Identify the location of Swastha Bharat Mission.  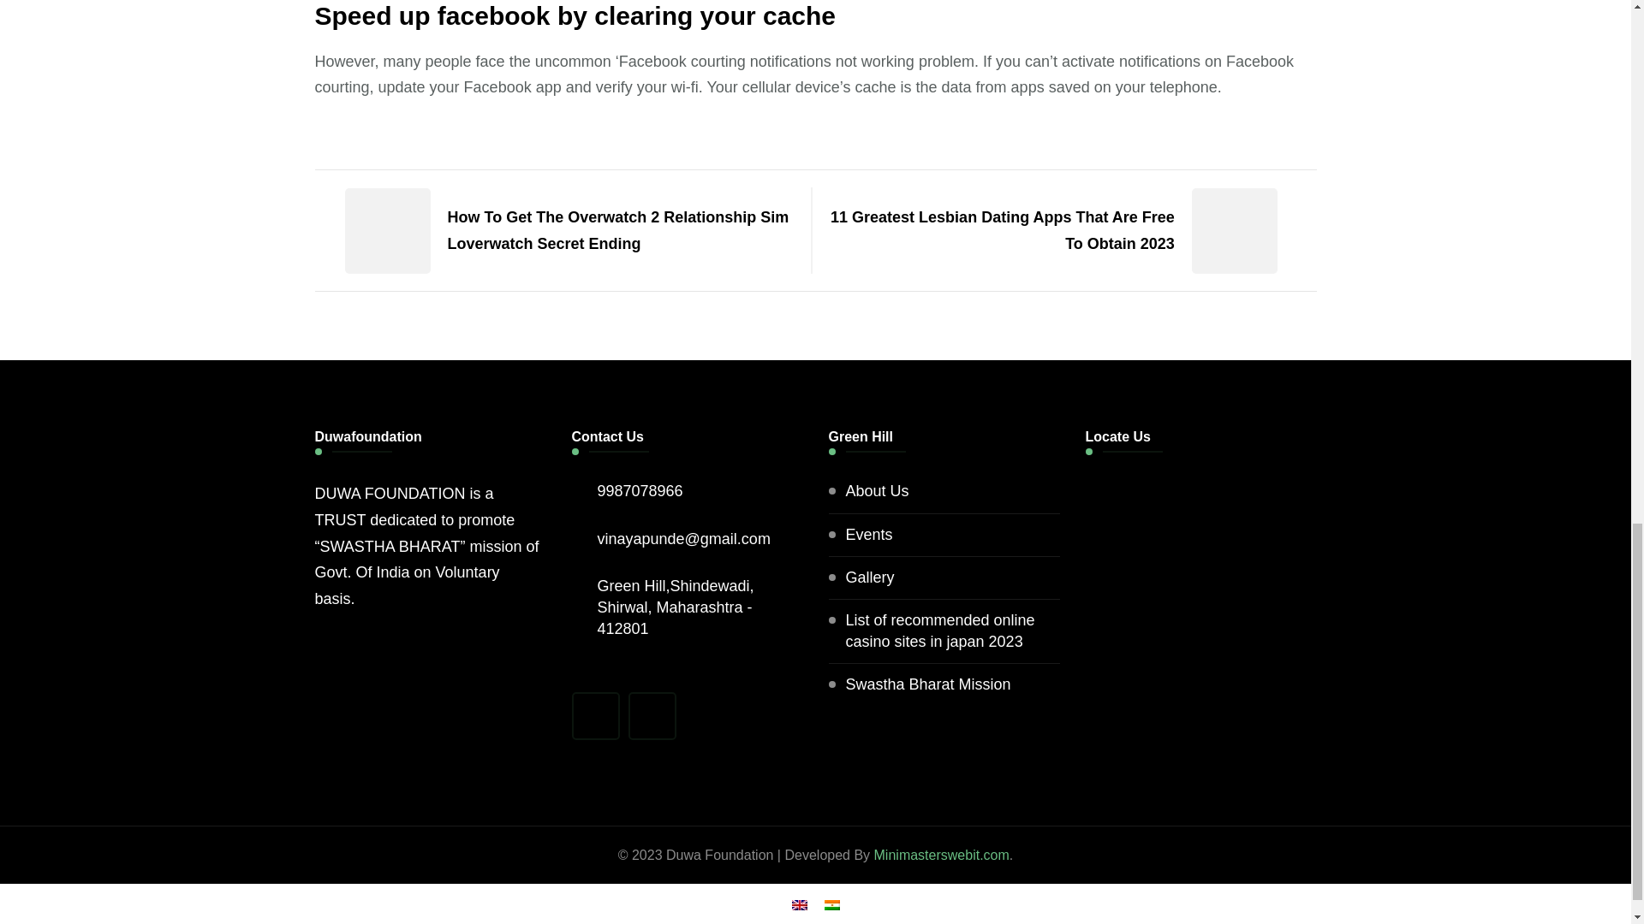
(928, 684).